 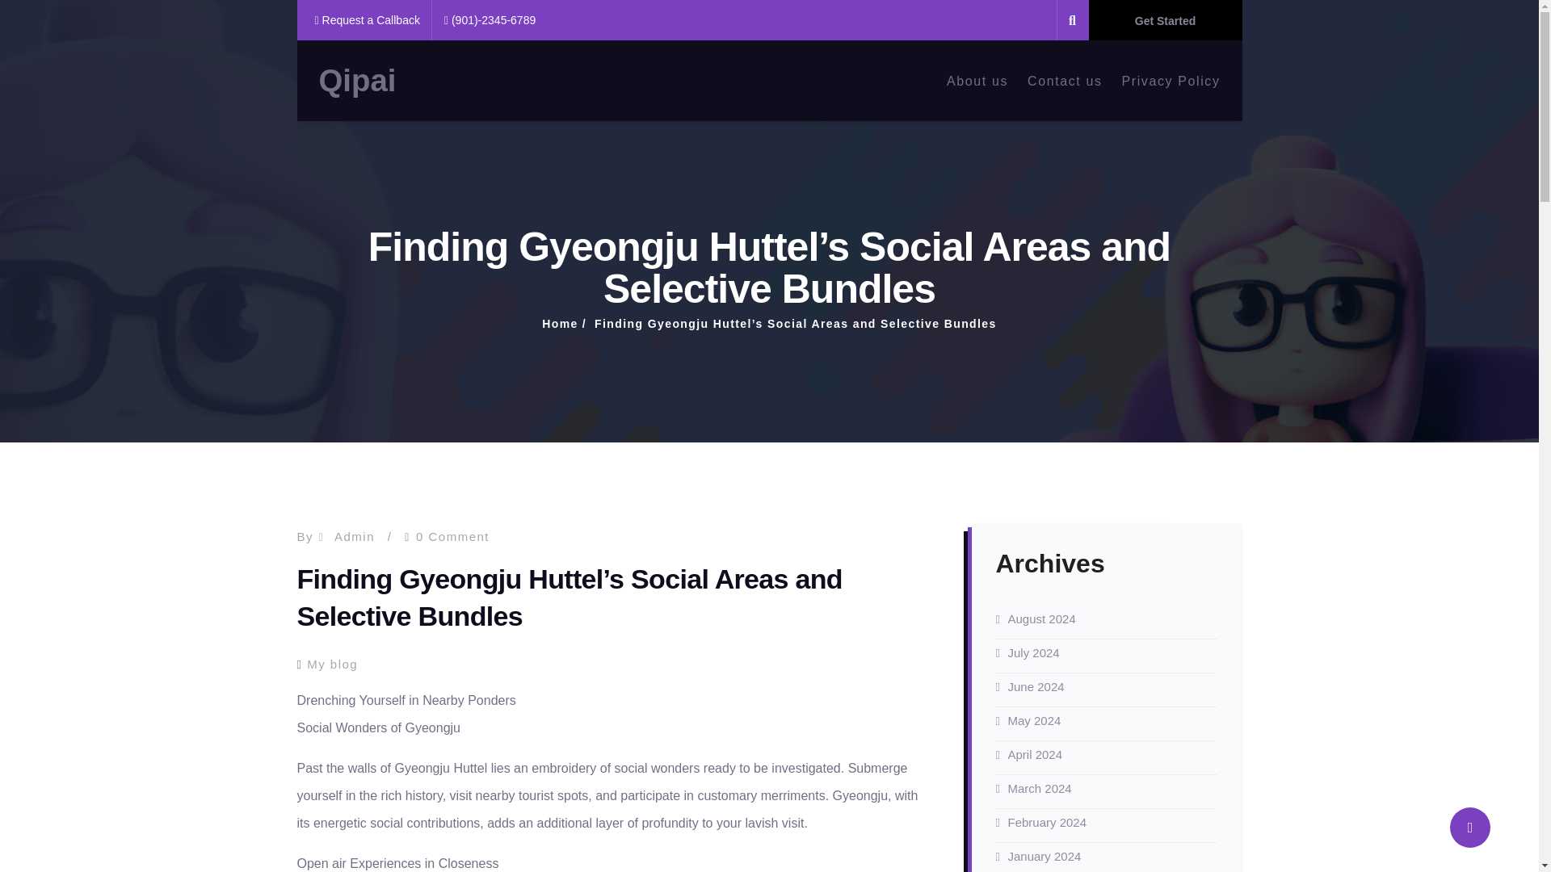 What do you see at coordinates (560, 324) in the screenshot?
I see `Home` at bounding box center [560, 324].